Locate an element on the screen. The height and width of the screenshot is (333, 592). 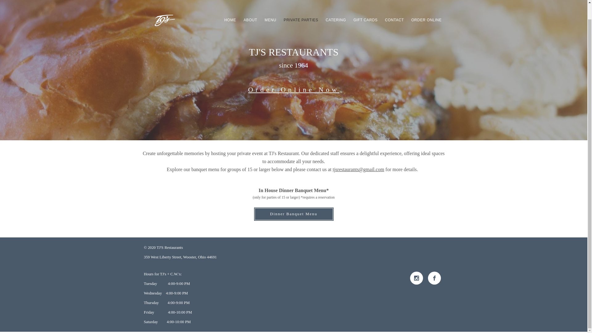
CONTACT is located at coordinates (394, 20).